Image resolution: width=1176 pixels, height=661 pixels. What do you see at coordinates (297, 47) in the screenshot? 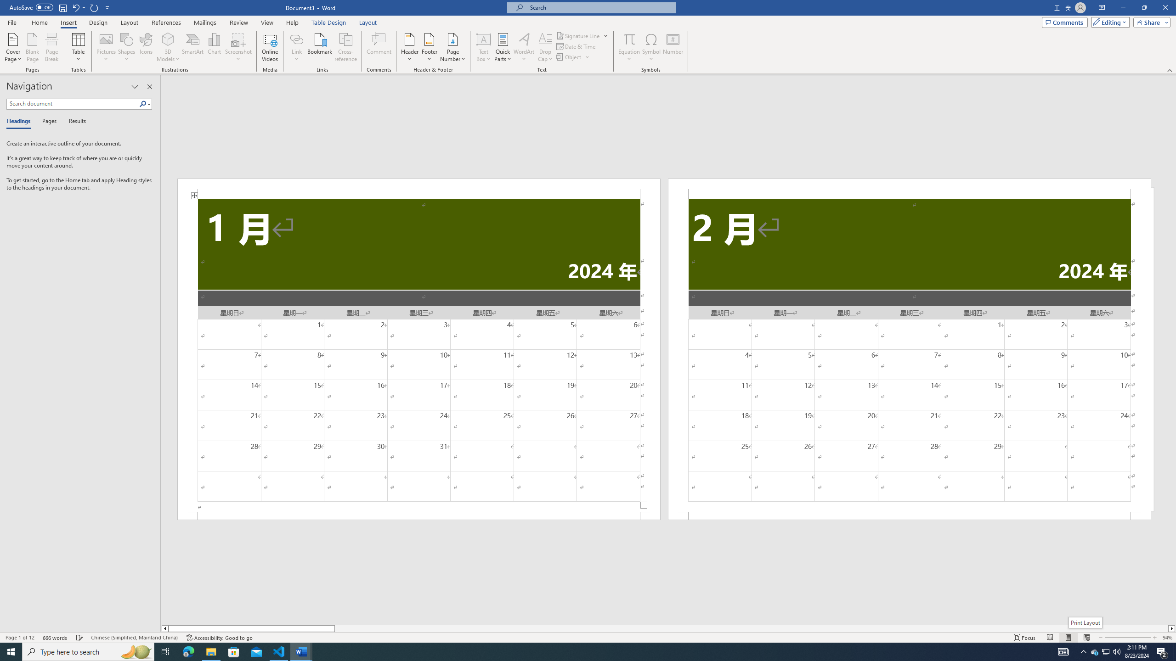
I see `Link` at bounding box center [297, 47].